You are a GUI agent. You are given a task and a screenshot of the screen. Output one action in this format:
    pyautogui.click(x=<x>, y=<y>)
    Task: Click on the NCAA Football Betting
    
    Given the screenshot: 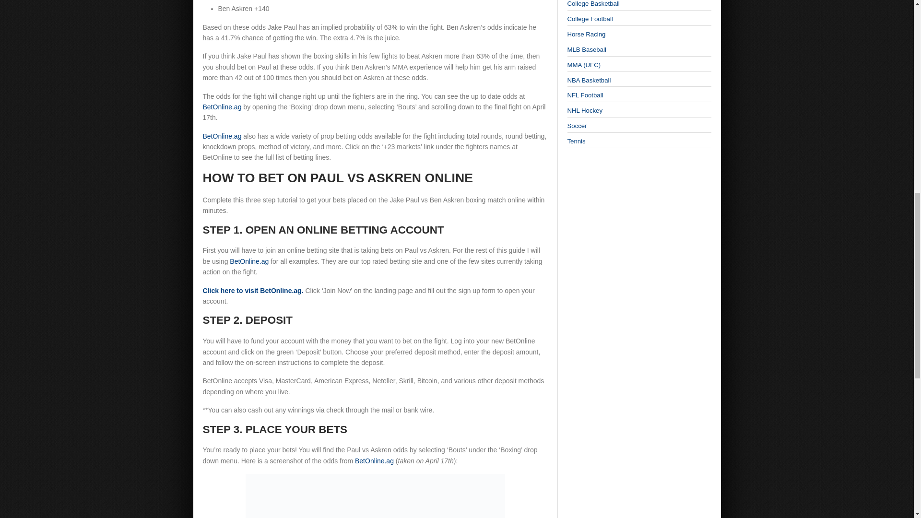 What is the action you would take?
    pyautogui.click(x=590, y=19)
    